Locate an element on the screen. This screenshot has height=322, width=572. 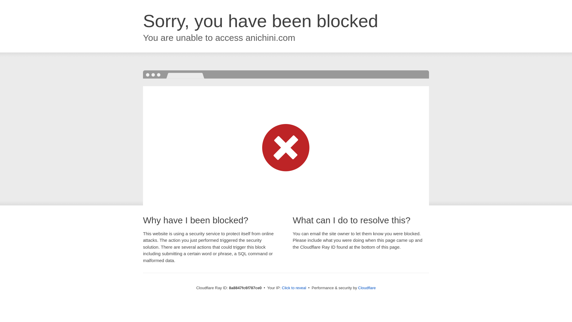
Cloudflare is located at coordinates (367, 288).